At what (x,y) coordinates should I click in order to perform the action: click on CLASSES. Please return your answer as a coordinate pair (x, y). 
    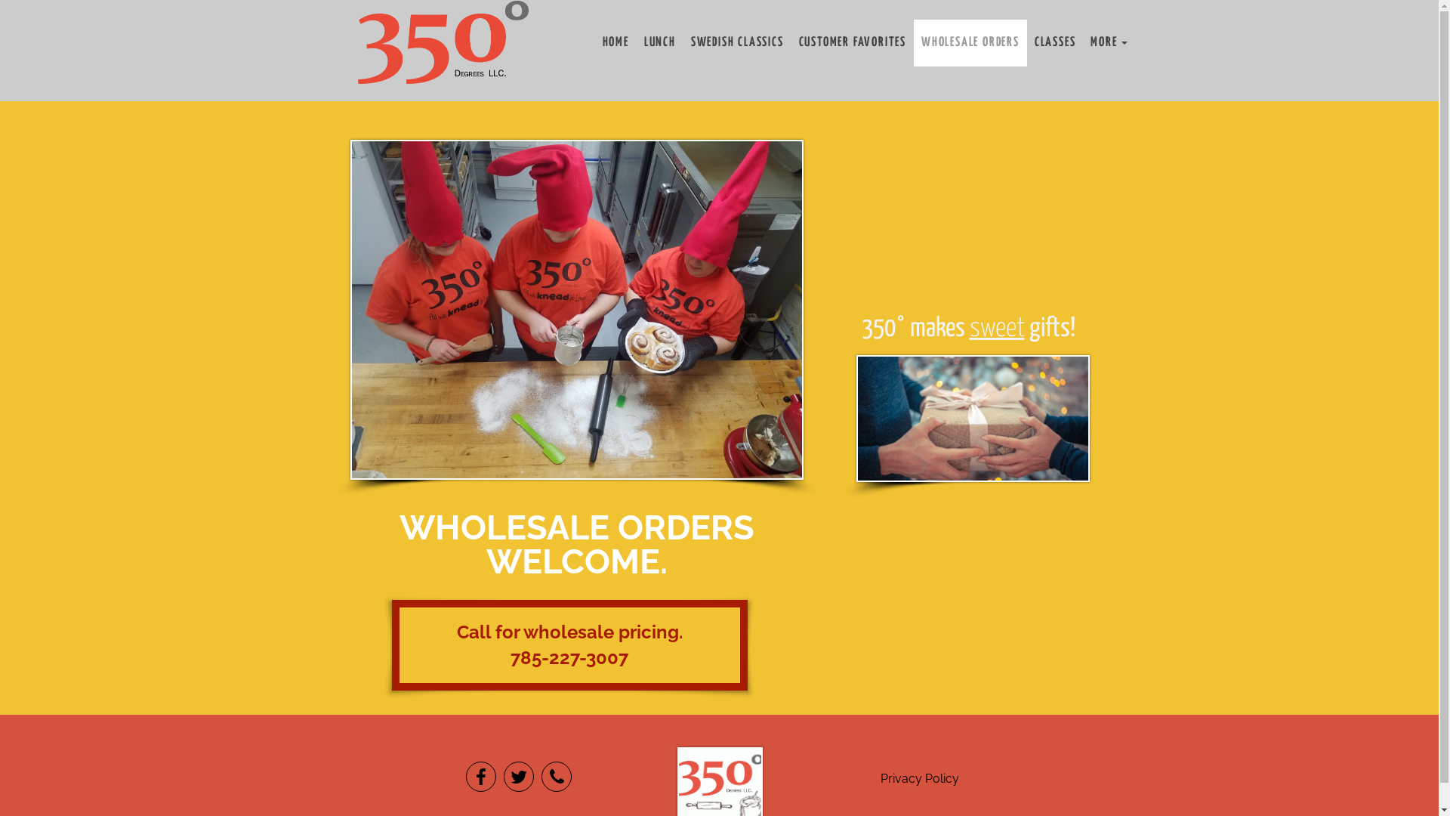
    Looking at the image, I should click on (1056, 43).